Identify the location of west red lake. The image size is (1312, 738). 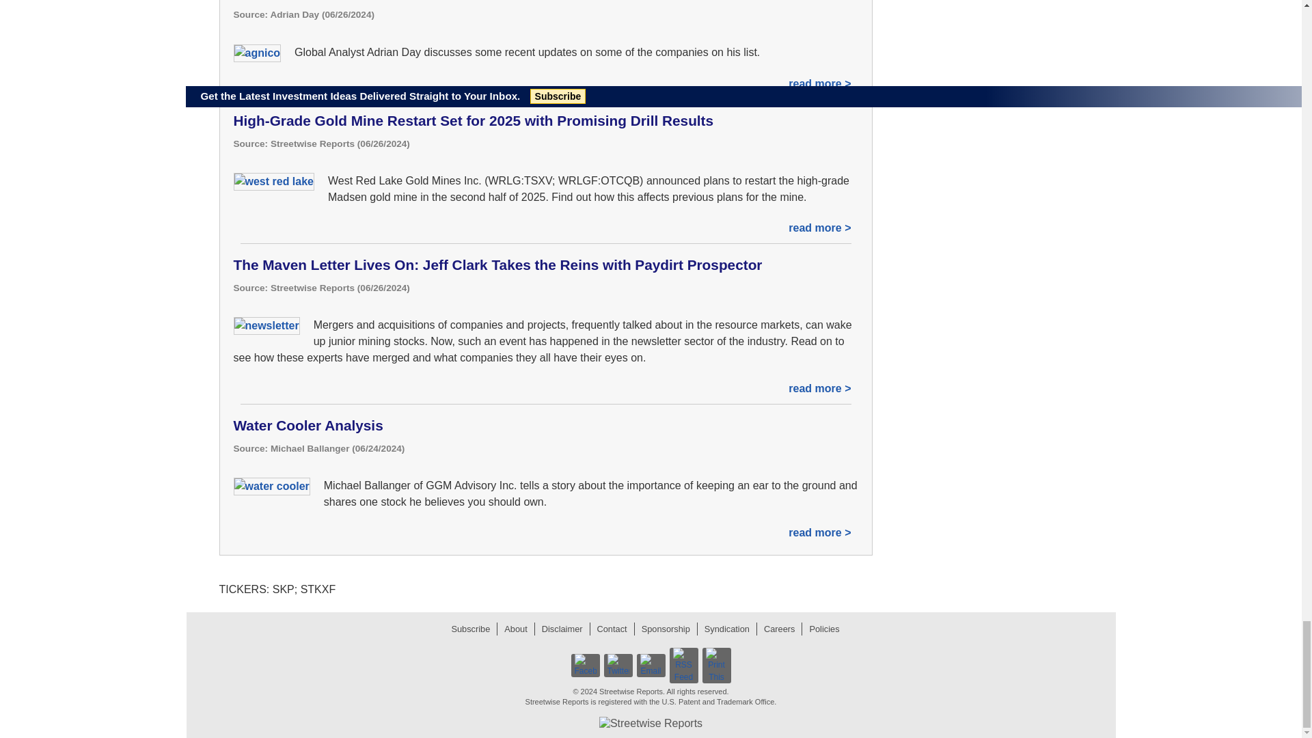
(273, 181).